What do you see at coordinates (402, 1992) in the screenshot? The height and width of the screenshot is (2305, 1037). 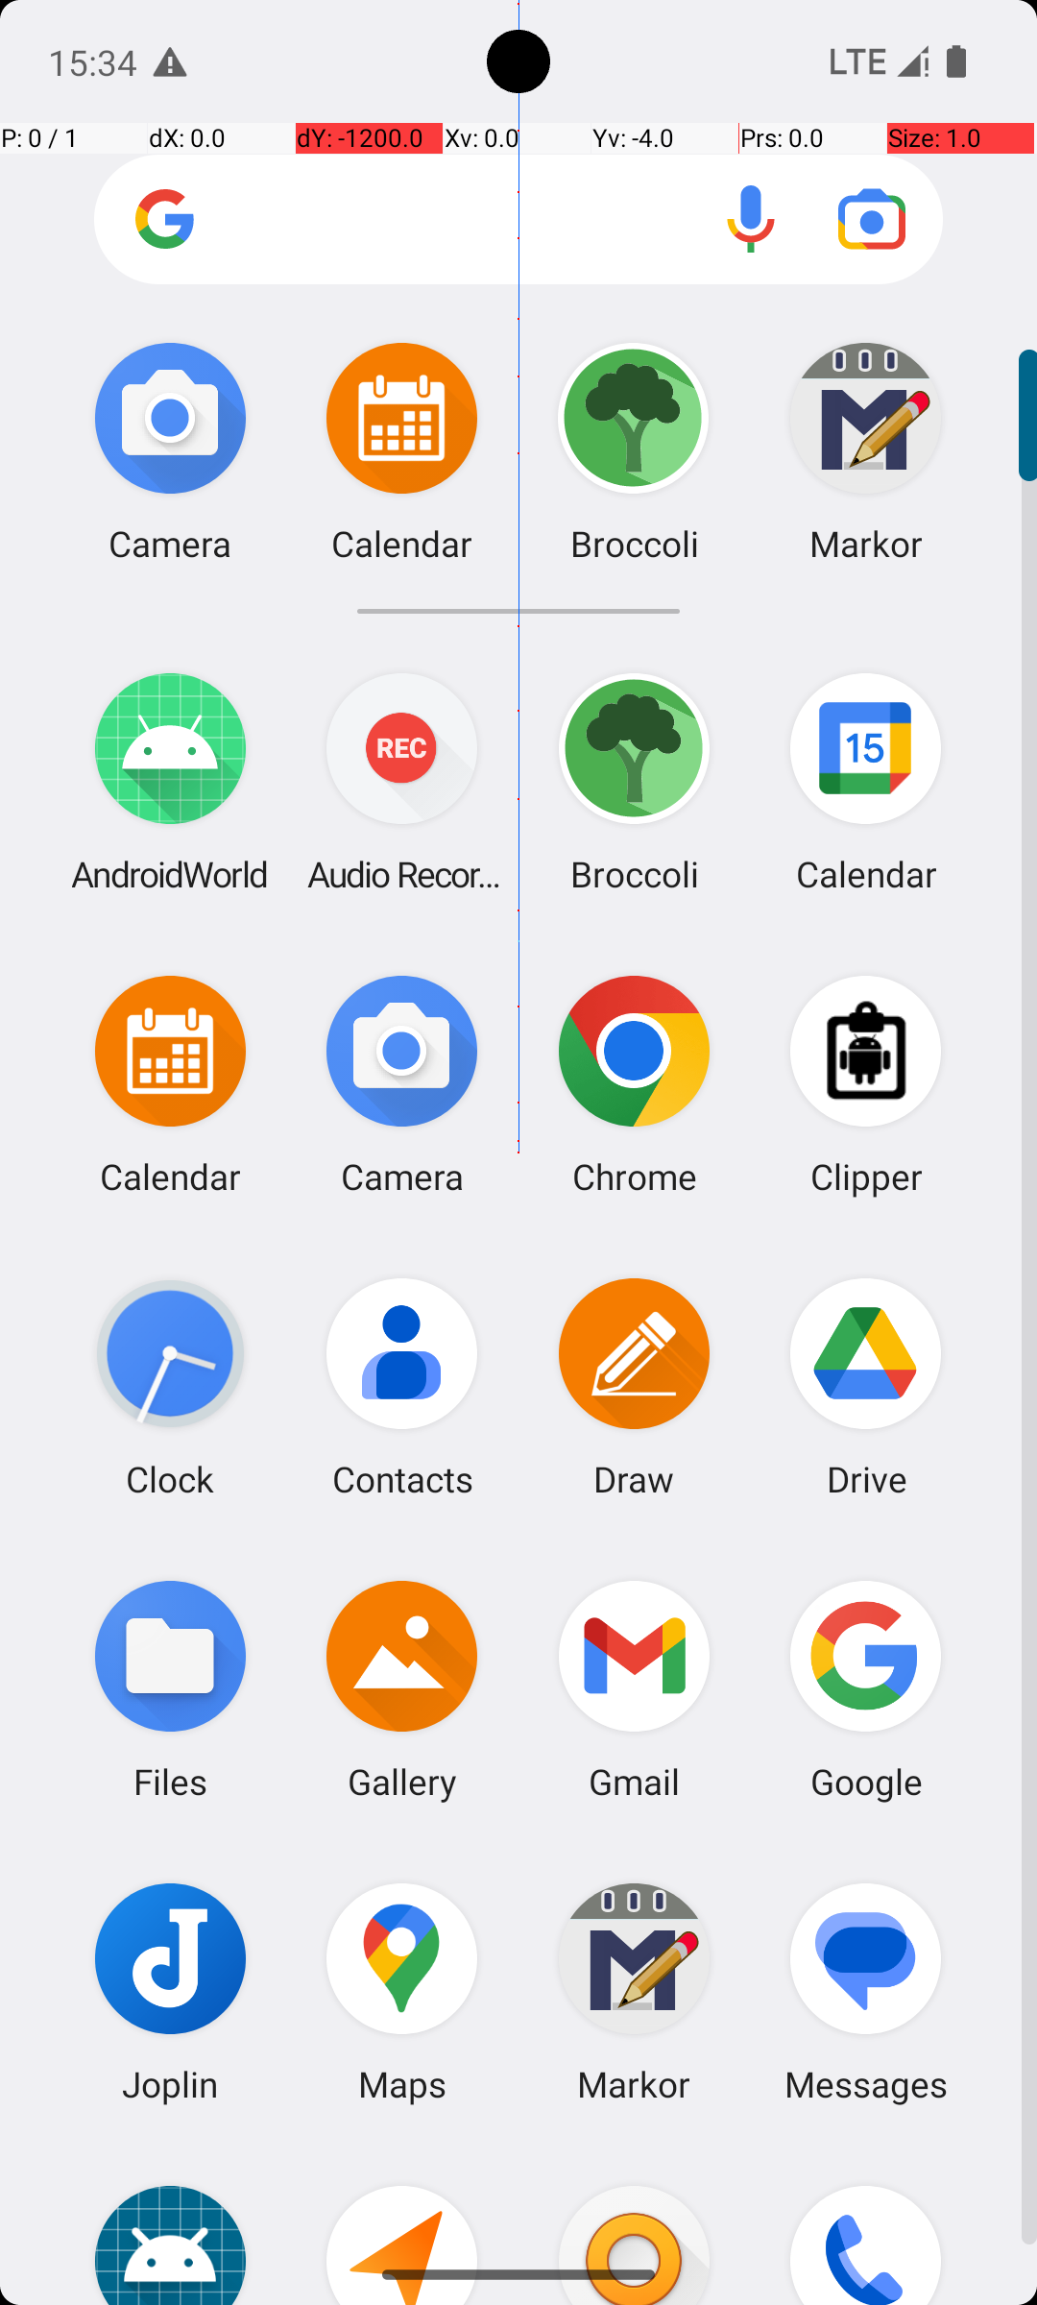 I see `Maps` at bounding box center [402, 1992].